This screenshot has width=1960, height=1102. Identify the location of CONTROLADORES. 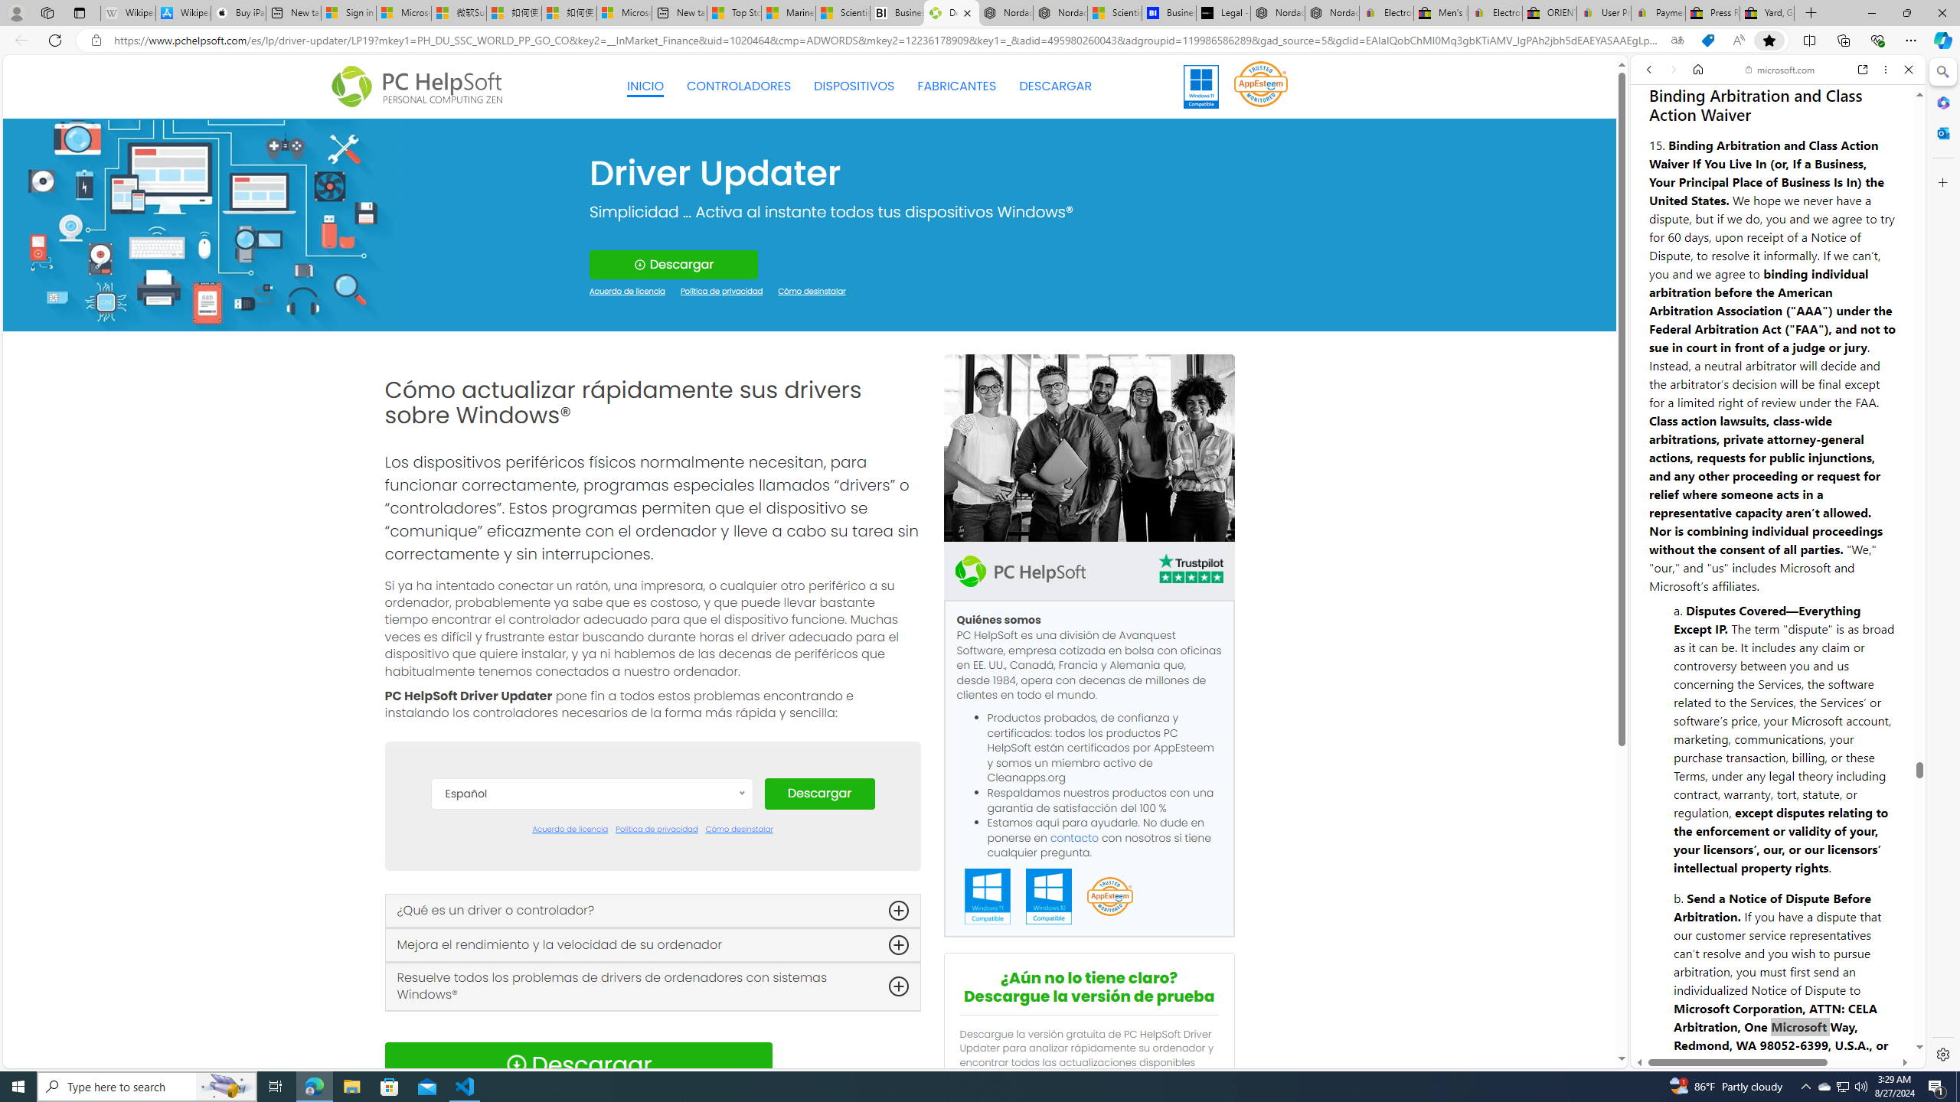
(739, 86).